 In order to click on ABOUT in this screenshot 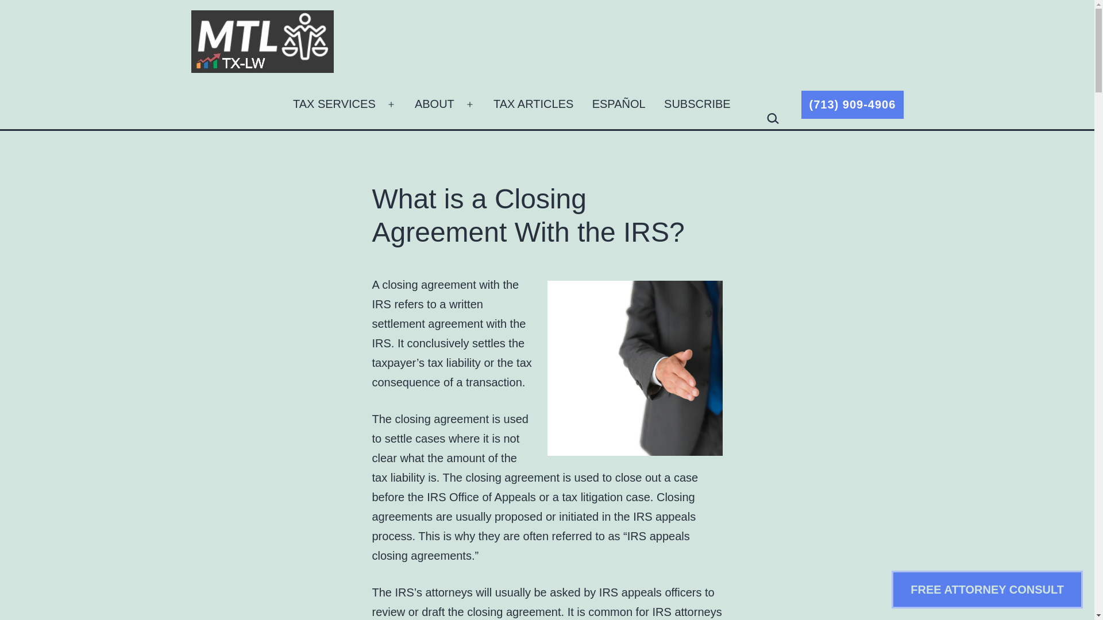, I will do `click(434, 104)`.